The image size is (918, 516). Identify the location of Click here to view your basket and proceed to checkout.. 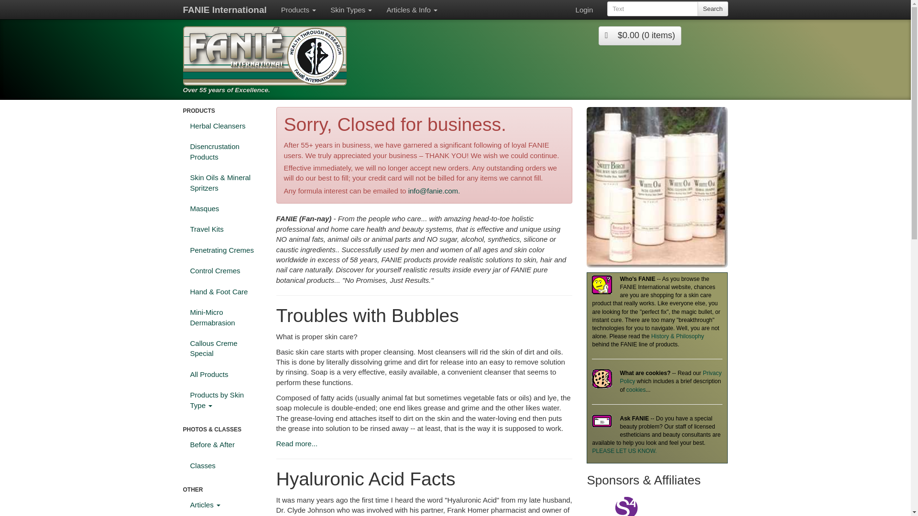
(640, 36).